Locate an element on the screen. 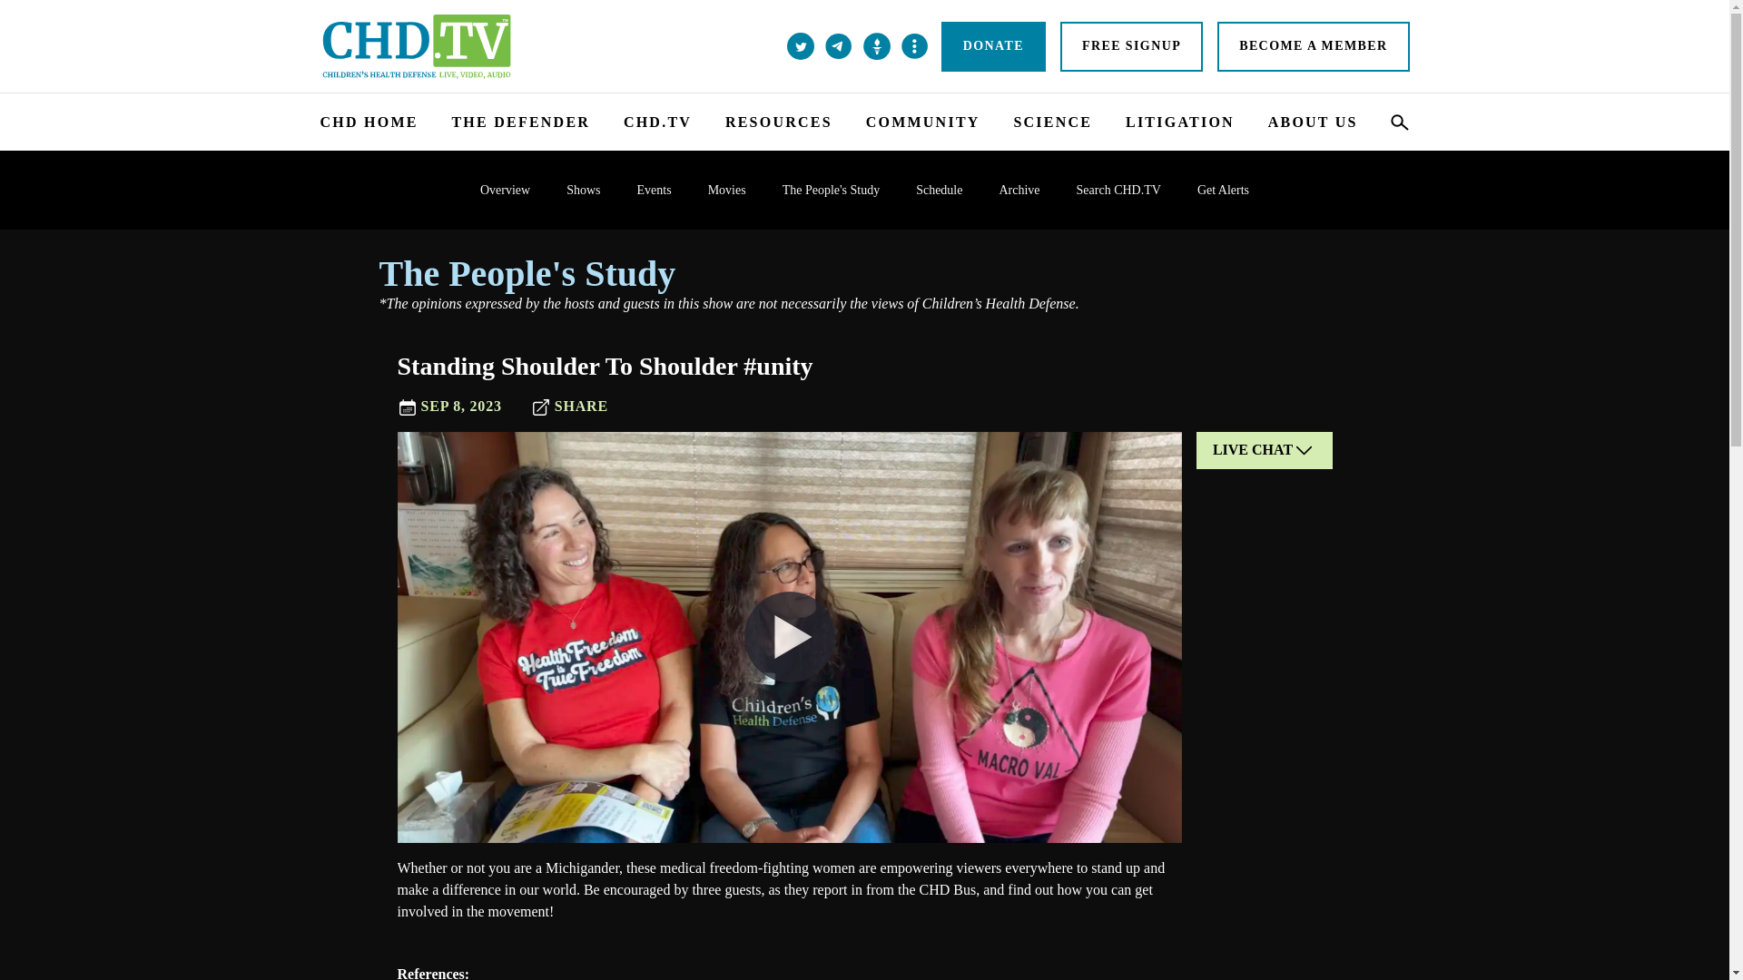 The width and height of the screenshot is (1743, 980). SHARE is located at coordinates (570, 407).